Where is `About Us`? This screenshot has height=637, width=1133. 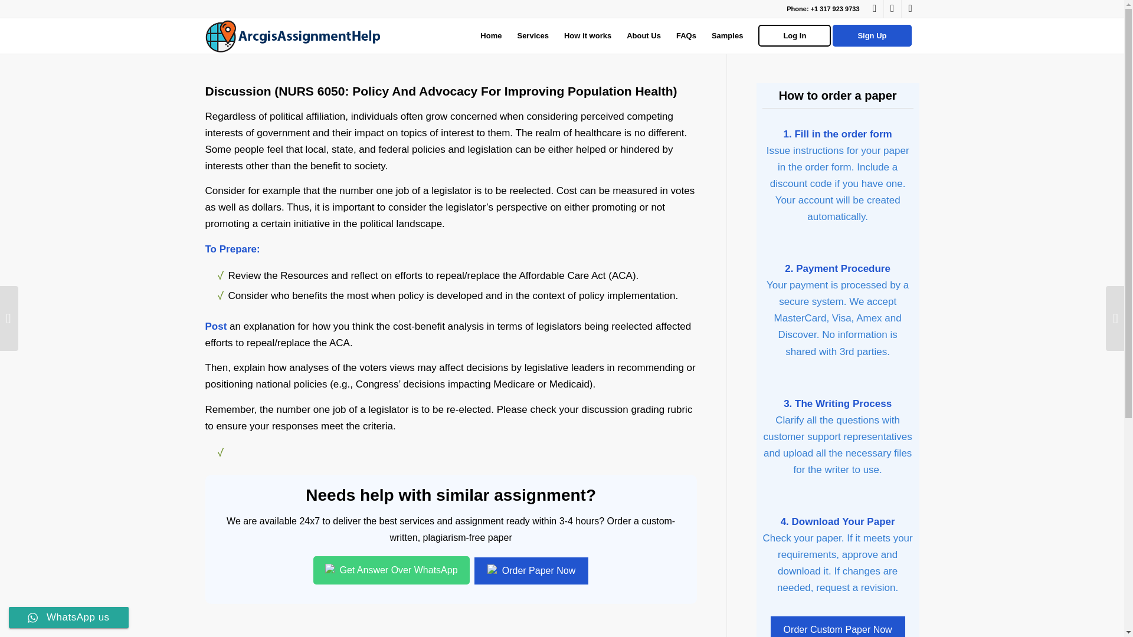
About Us is located at coordinates (643, 35).